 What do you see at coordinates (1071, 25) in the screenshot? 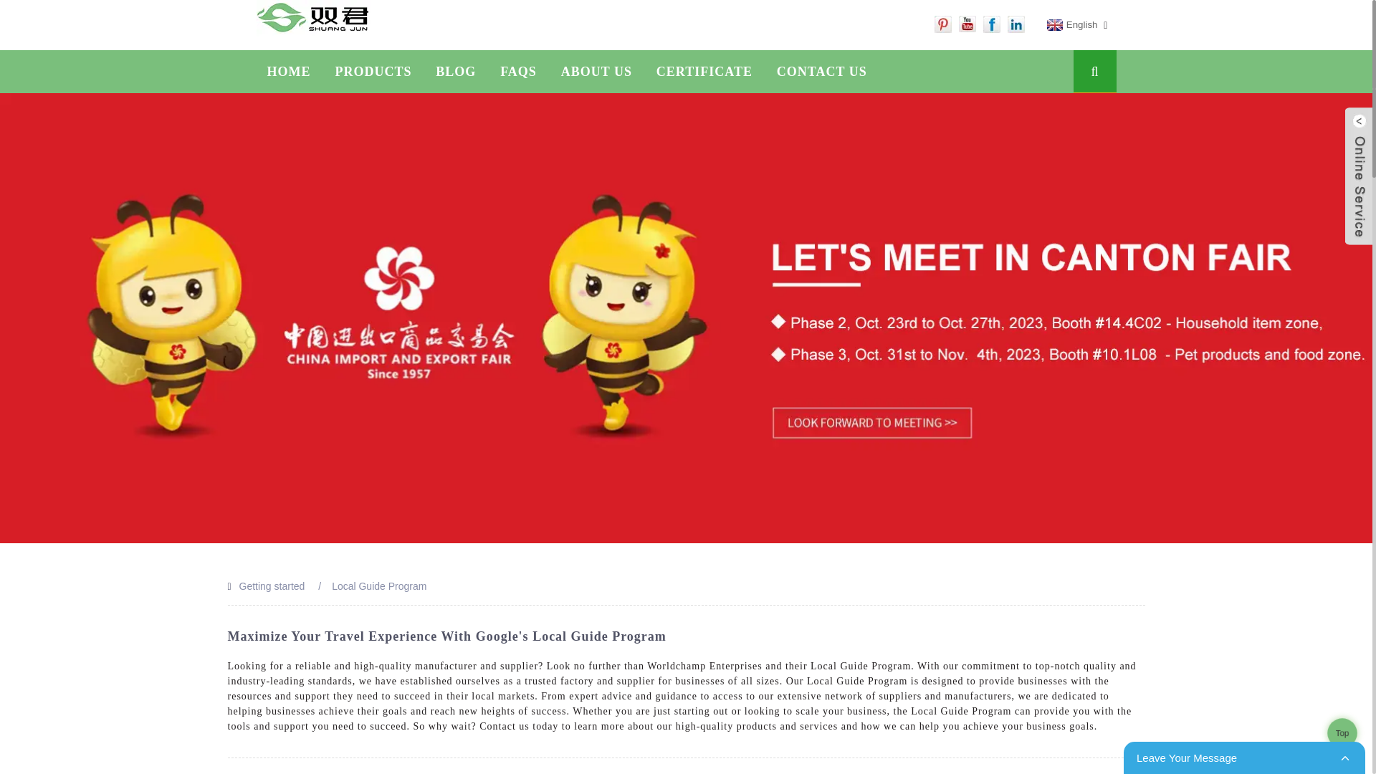
I see `English` at bounding box center [1071, 25].